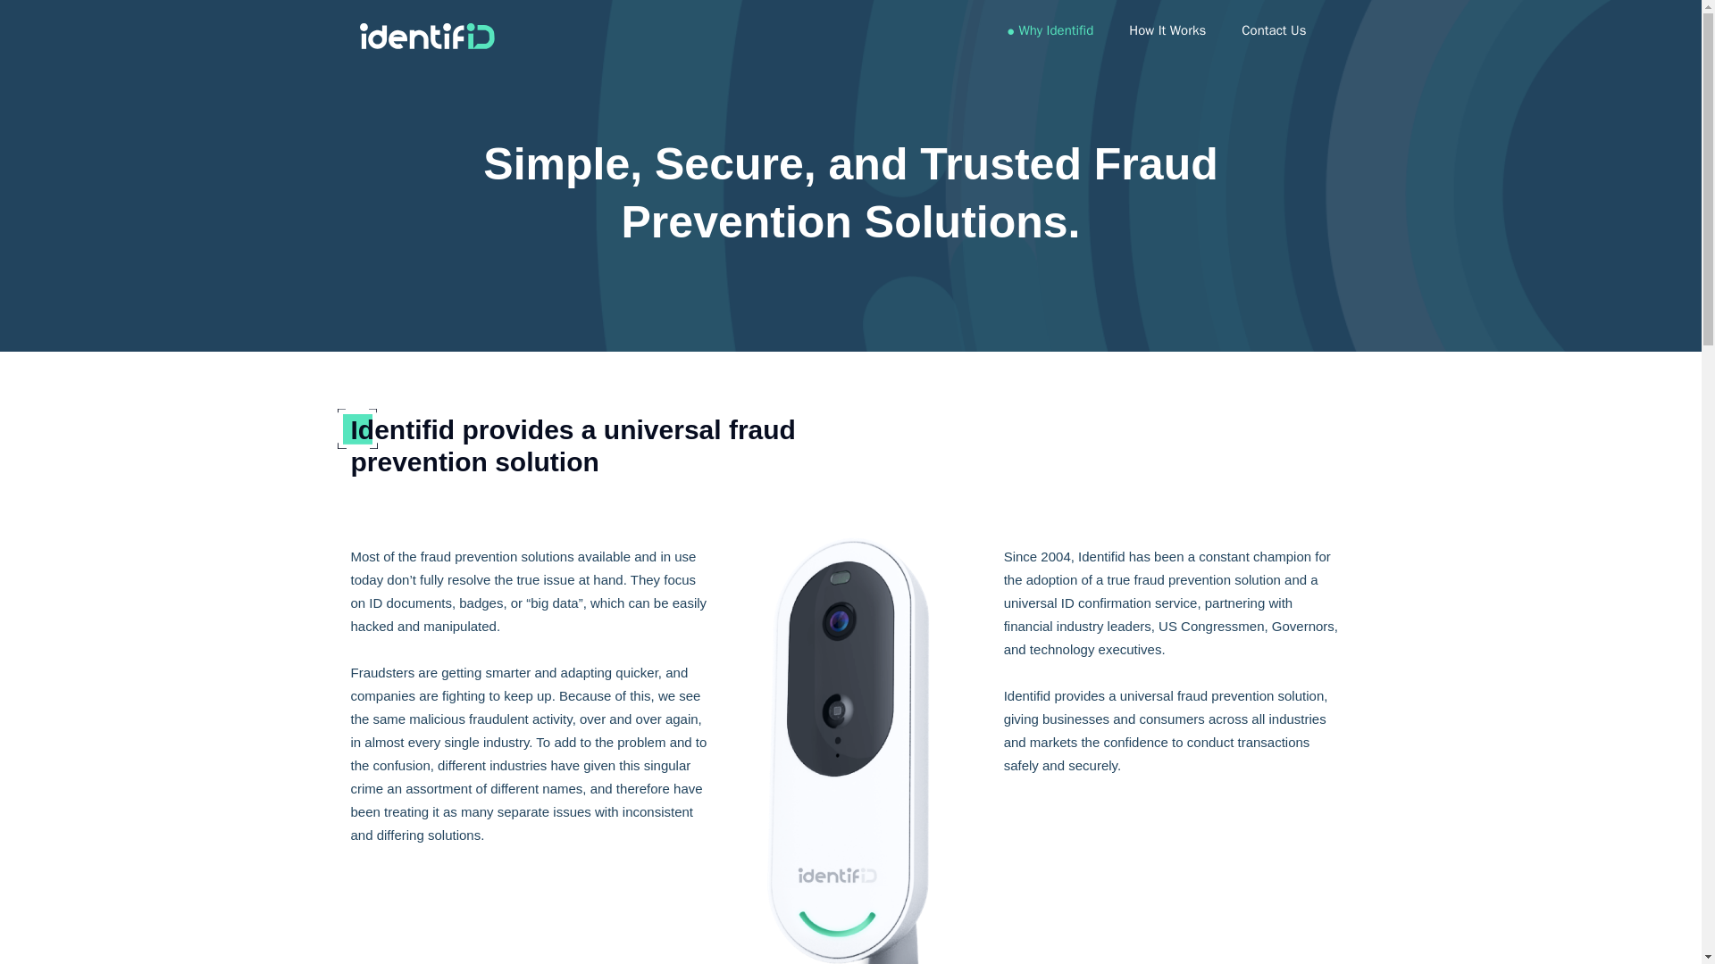  Describe the element at coordinates (1056, 30) in the screenshot. I see `Why Identifid` at that location.